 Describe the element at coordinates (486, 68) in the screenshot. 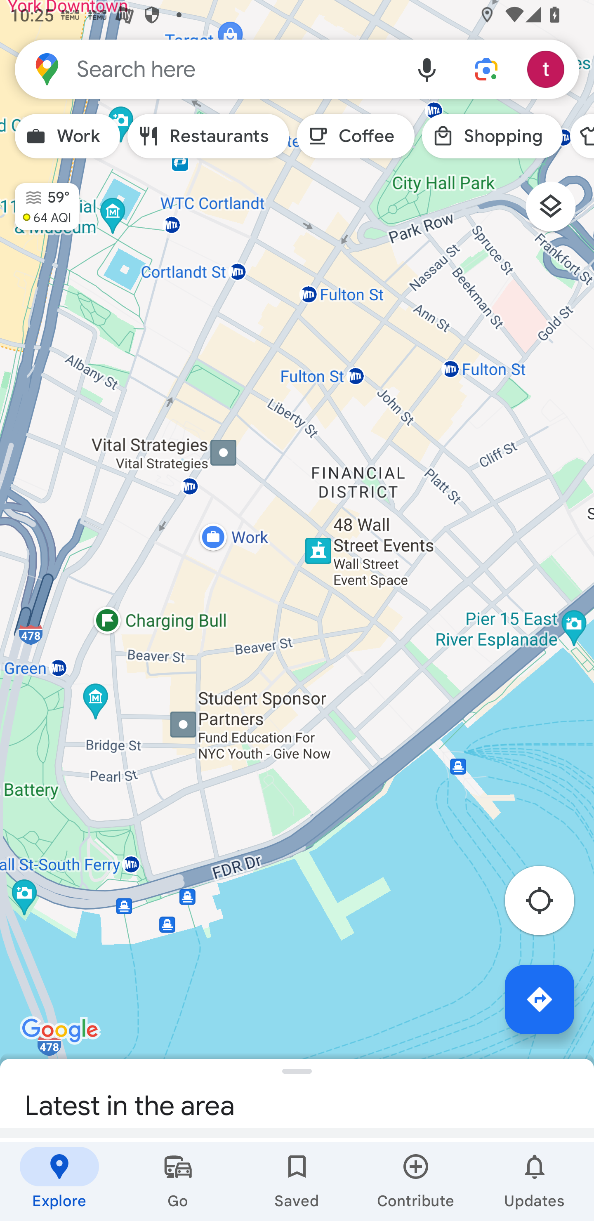

I see `Lens in Maps` at that location.